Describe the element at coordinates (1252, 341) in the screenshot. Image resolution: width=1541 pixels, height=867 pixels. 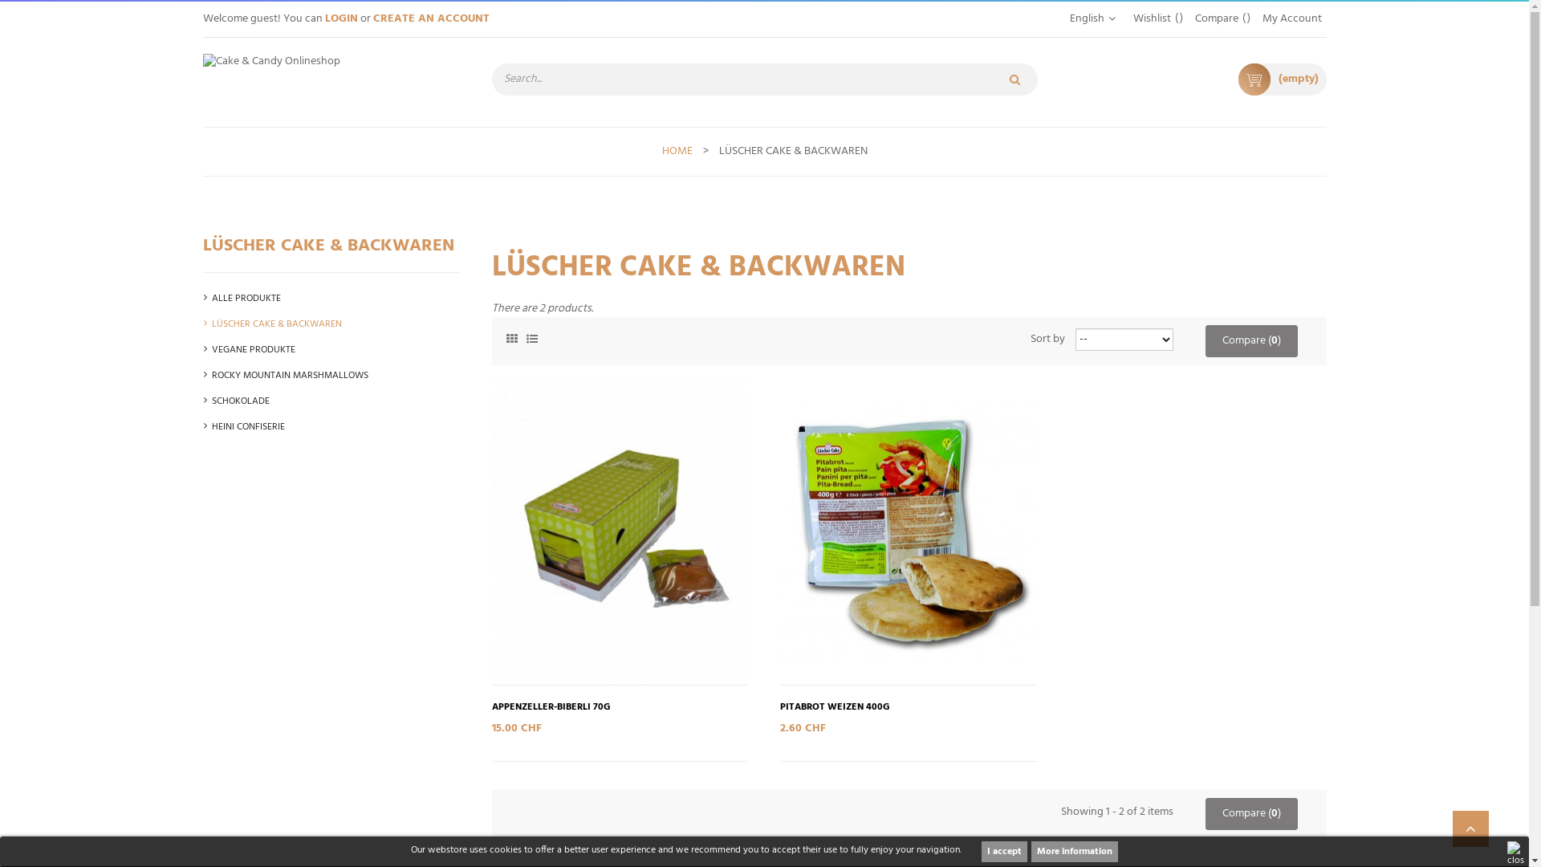
I see `Compare (0)` at that location.